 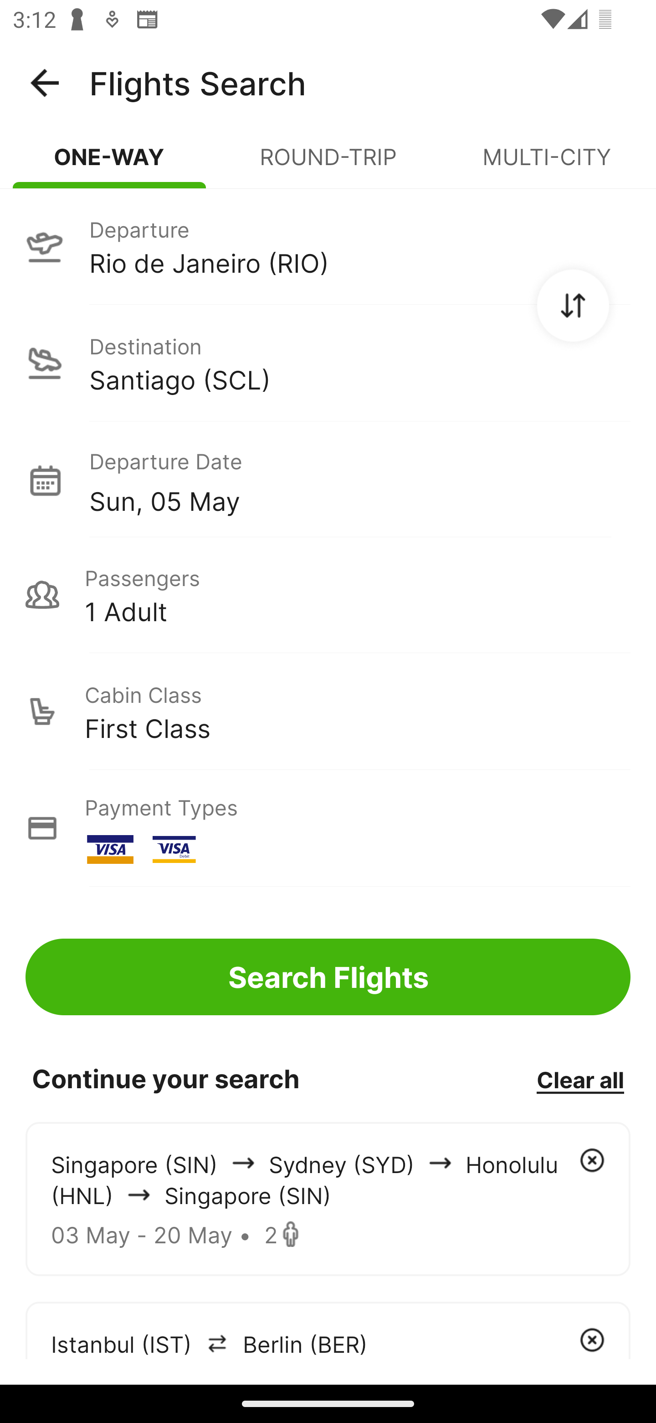 What do you see at coordinates (328, 828) in the screenshot?
I see `Payment Types` at bounding box center [328, 828].